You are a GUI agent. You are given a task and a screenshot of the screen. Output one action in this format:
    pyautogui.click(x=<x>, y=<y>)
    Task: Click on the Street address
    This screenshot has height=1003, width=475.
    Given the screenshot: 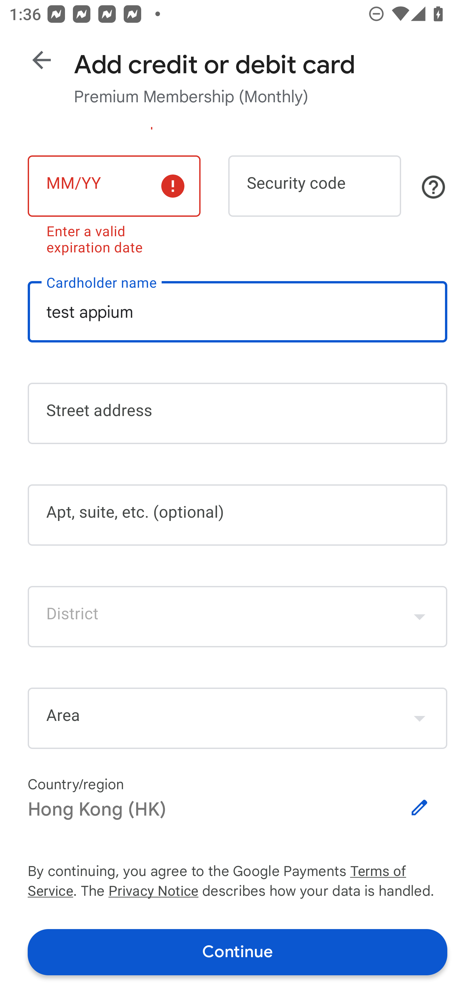 What is the action you would take?
    pyautogui.click(x=237, y=414)
    